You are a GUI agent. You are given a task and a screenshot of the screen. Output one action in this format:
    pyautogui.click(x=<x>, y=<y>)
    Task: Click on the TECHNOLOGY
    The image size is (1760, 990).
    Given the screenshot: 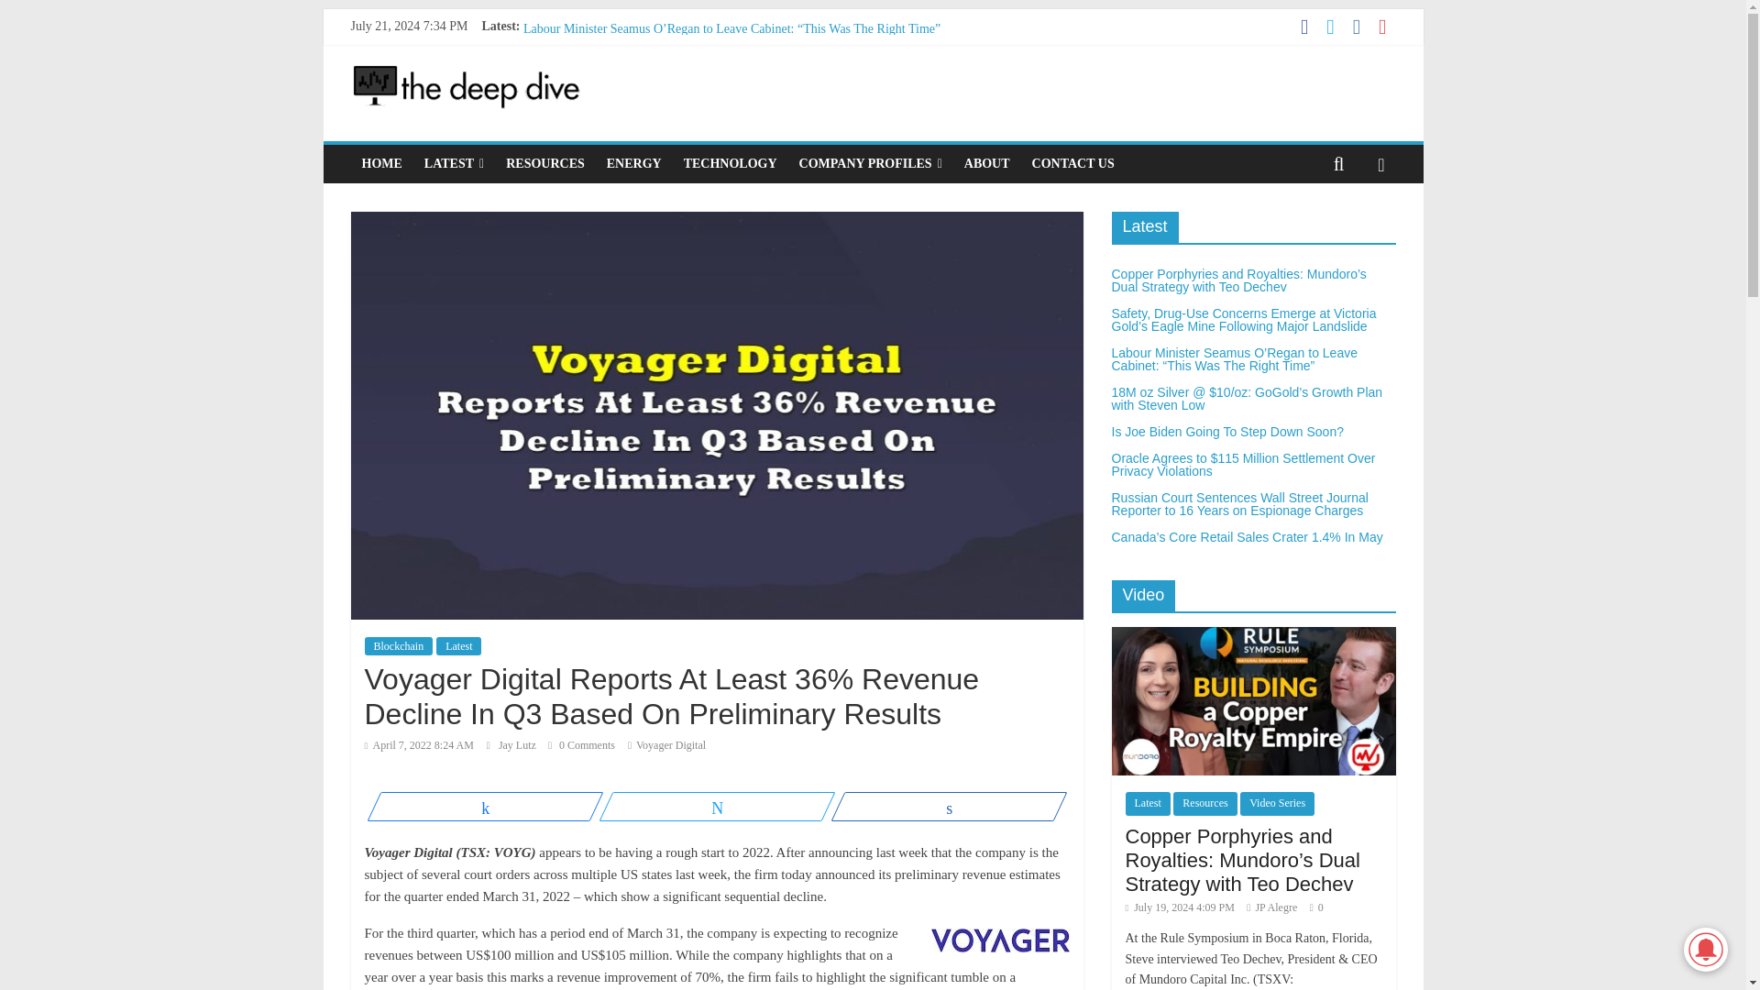 What is the action you would take?
    pyautogui.click(x=730, y=163)
    